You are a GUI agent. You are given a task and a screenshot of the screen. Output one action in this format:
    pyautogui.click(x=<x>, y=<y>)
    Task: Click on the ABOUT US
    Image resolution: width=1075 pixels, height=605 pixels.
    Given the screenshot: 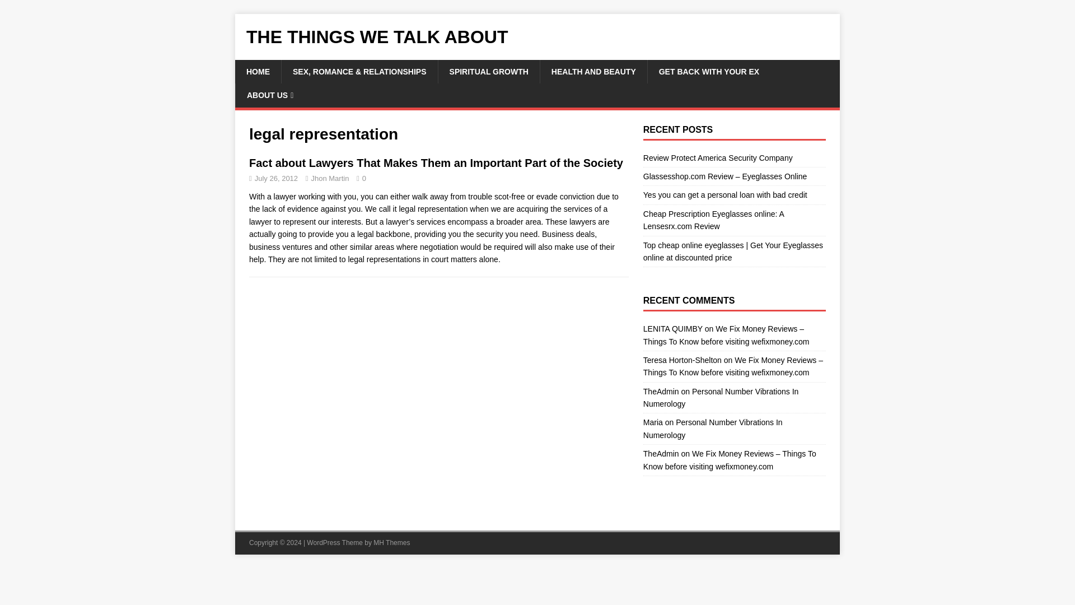 What is the action you would take?
    pyautogui.click(x=270, y=95)
    